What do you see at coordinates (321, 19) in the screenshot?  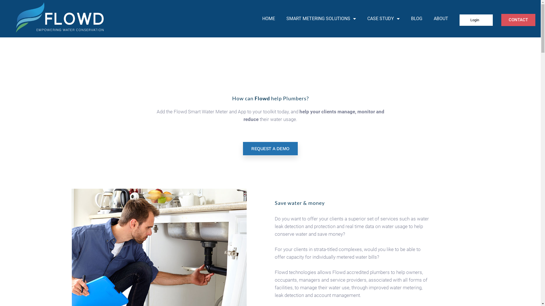 I see `SMART METERING SOLUTIONS` at bounding box center [321, 19].